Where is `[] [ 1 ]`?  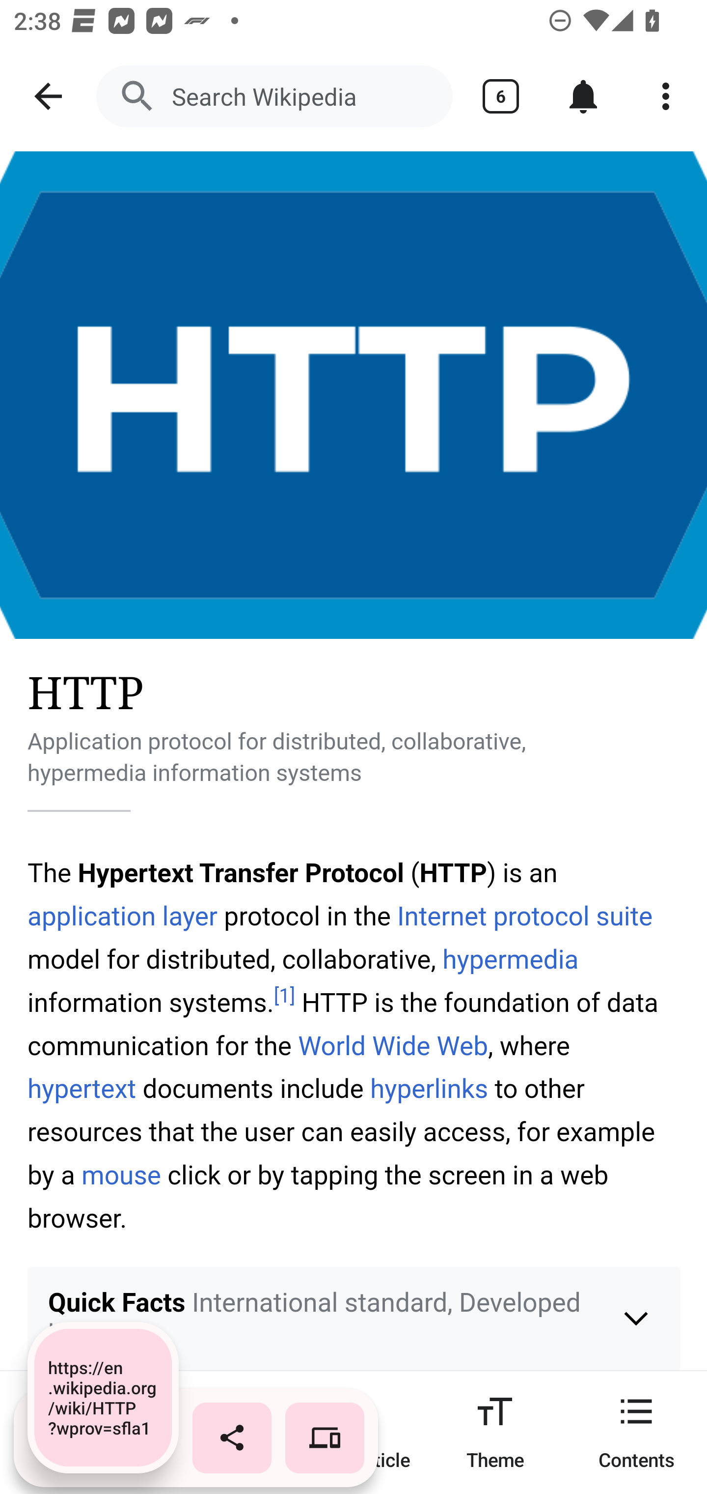
[] [ 1 ] is located at coordinates (285, 997).